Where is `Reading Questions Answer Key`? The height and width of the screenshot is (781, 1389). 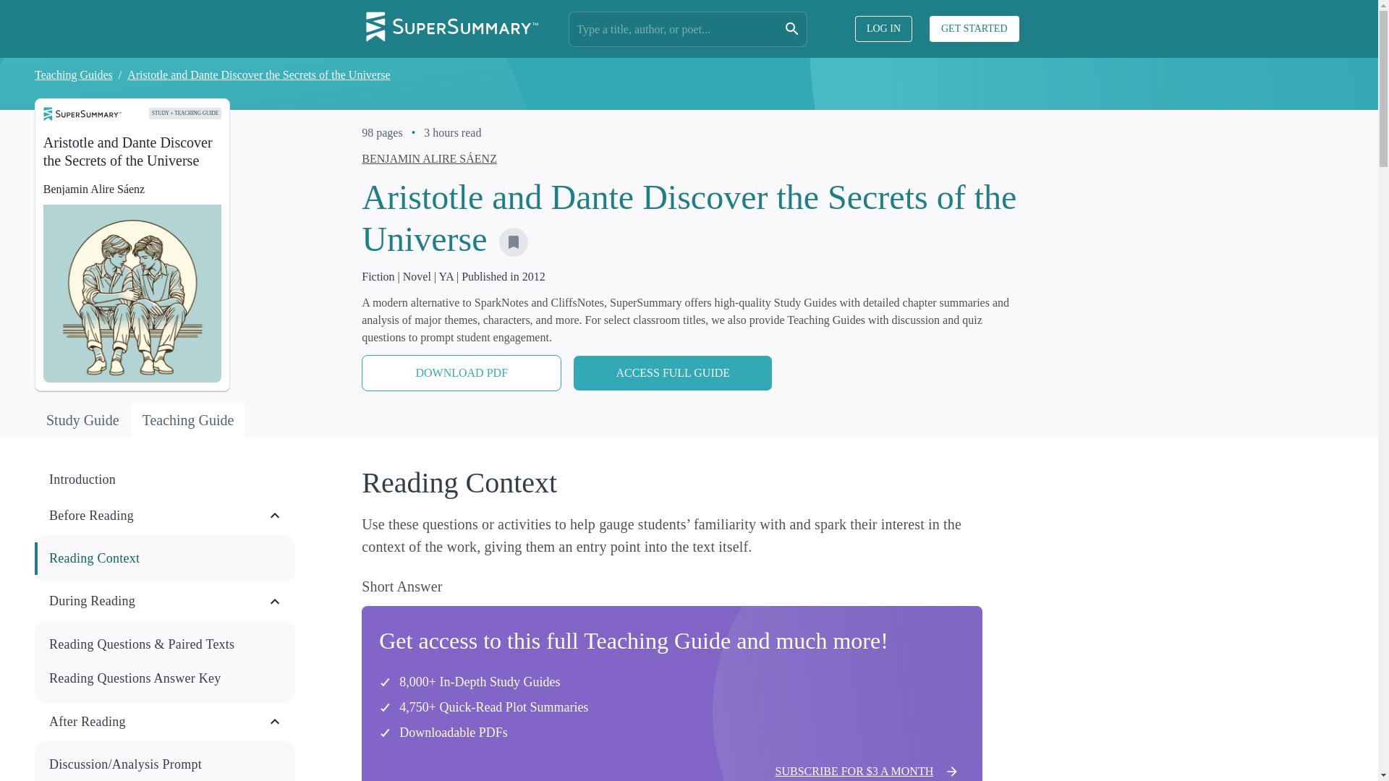
Reading Questions Answer Key is located at coordinates (165, 678).